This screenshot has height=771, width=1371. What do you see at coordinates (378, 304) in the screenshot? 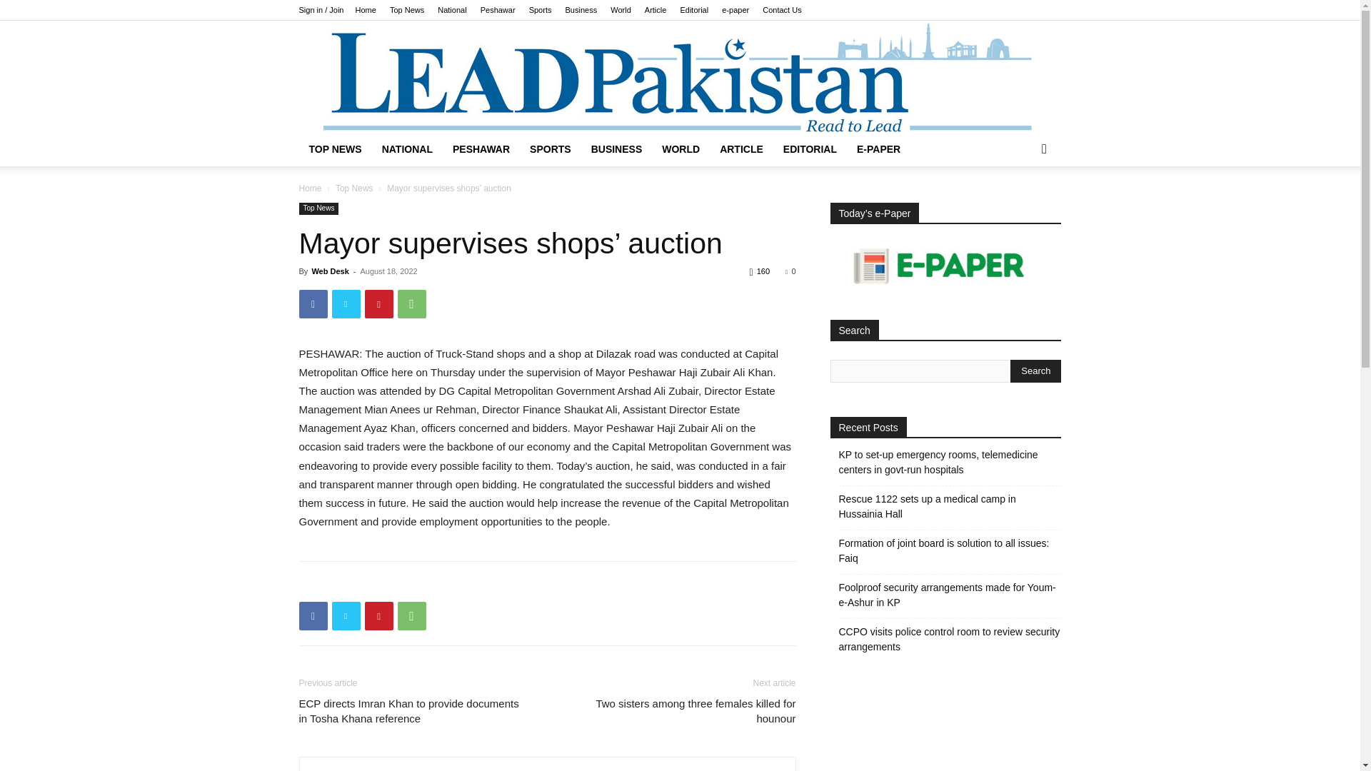
I see `Pinterest` at bounding box center [378, 304].